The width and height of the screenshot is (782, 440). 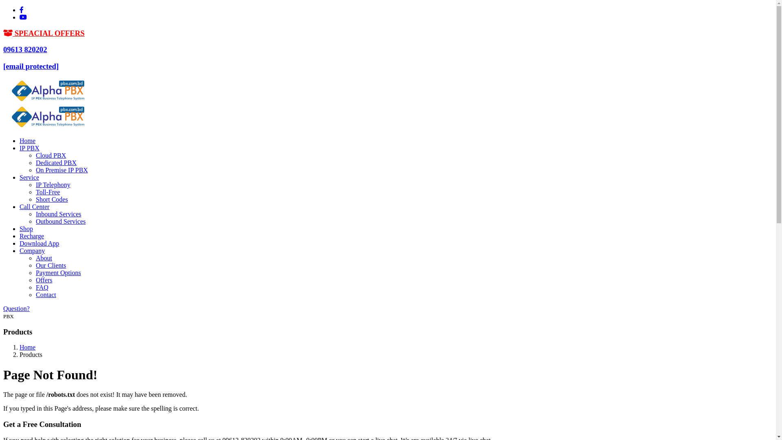 I want to click on On Premise IP PBX, so click(x=62, y=170).